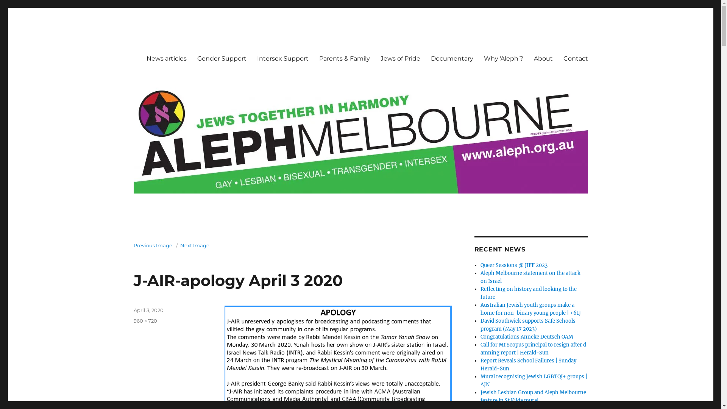 The height and width of the screenshot is (409, 727). I want to click on Jews of Pride, so click(400, 58).